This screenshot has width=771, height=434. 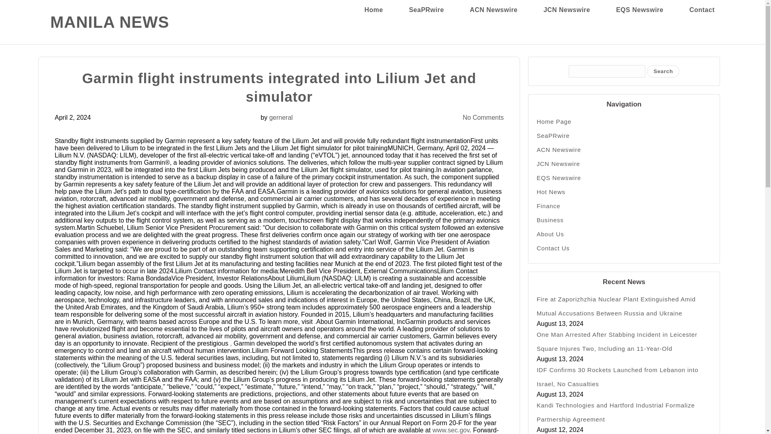 What do you see at coordinates (566, 10) in the screenshot?
I see `JCN Newswire` at bounding box center [566, 10].